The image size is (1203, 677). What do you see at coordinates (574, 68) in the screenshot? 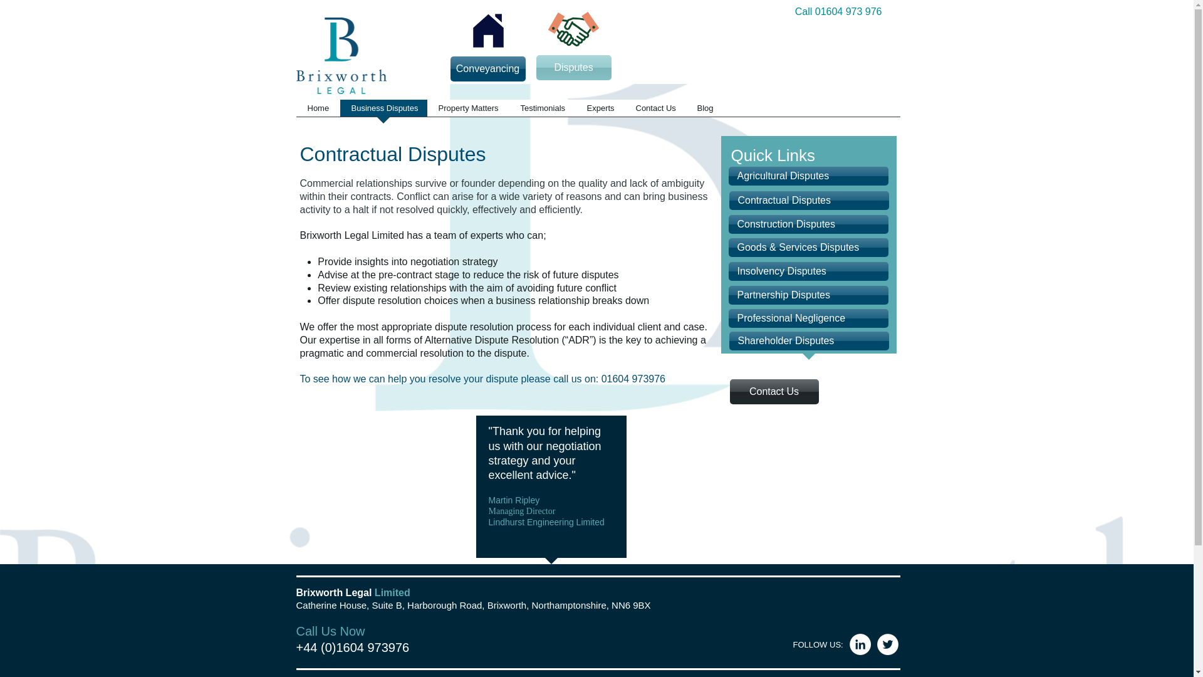
I see `Disputes` at bounding box center [574, 68].